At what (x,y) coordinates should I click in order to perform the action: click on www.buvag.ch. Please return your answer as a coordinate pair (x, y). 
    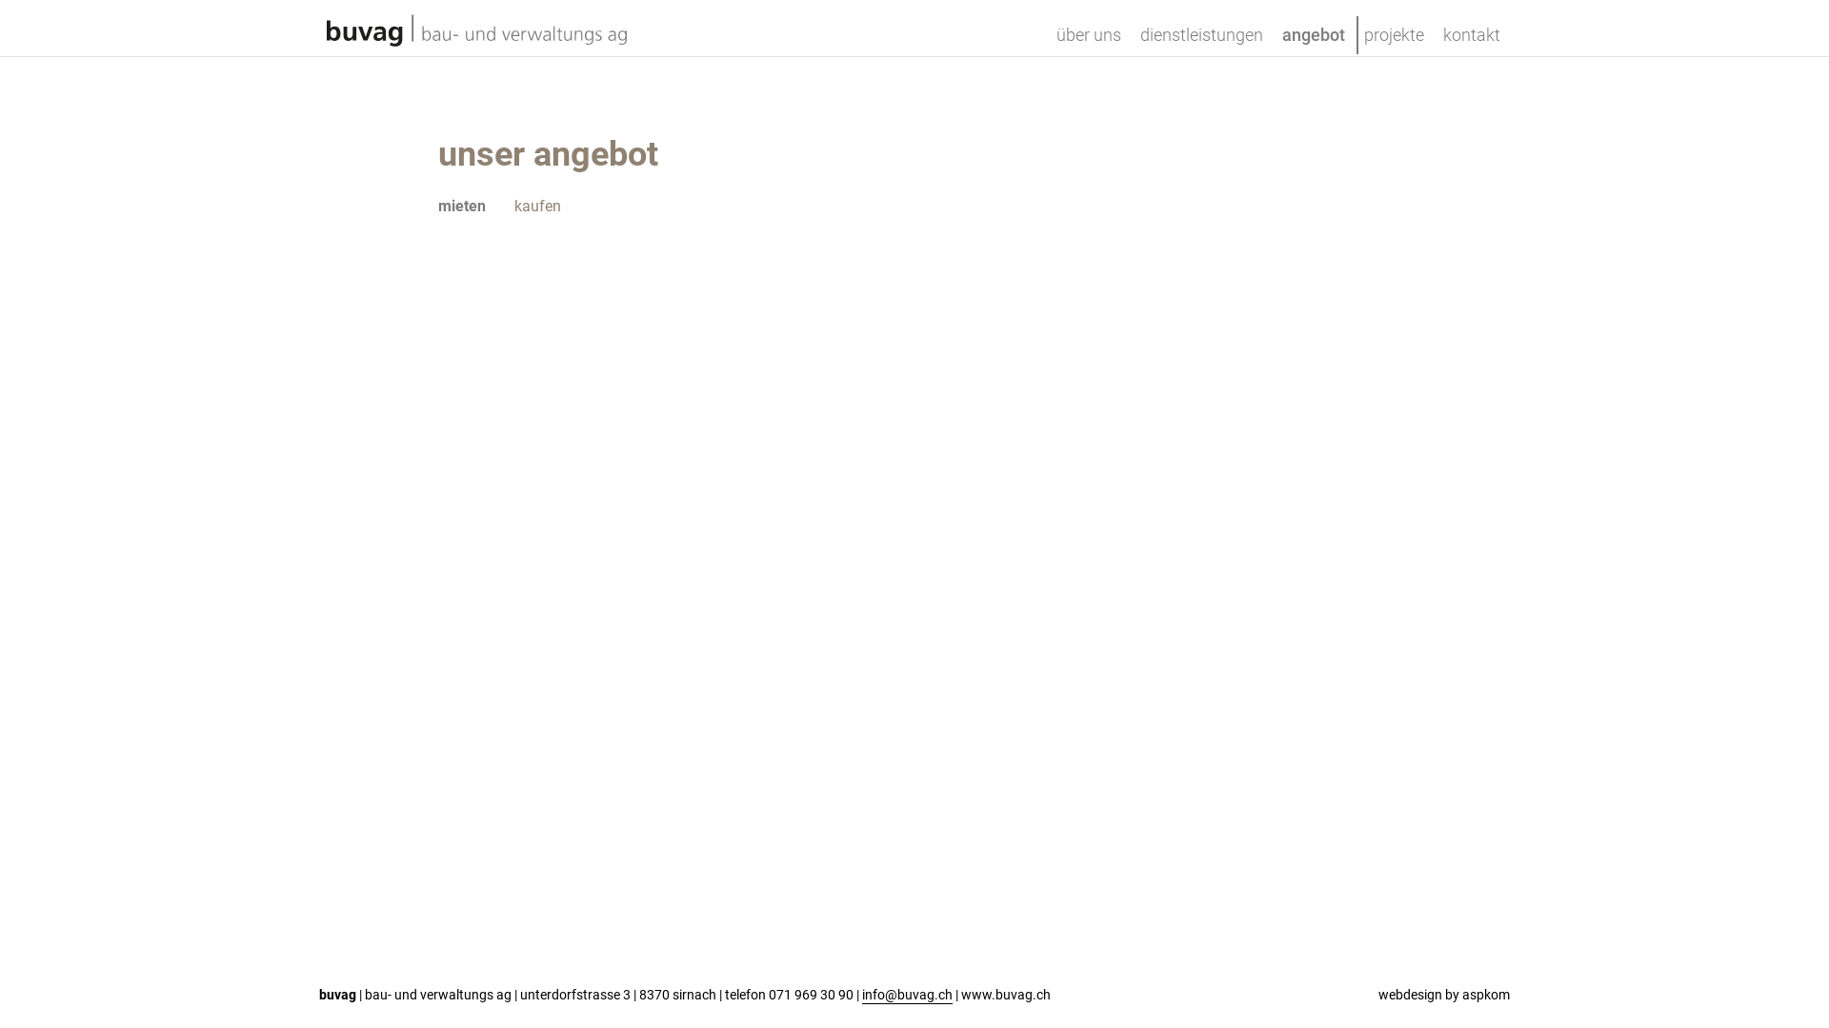
    Looking at the image, I should click on (1006, 996).